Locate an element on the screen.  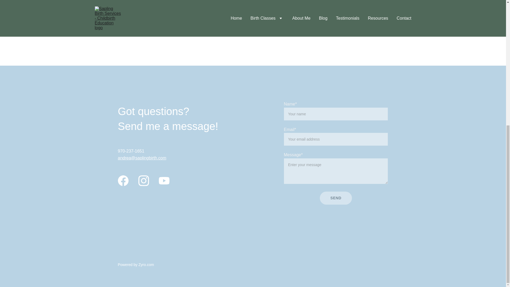
Go to Instagram page is located at coordinates (143, 180).